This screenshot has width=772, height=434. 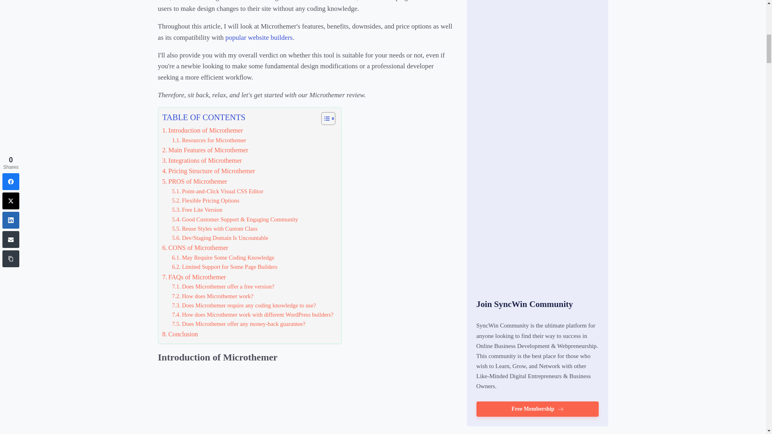 I want to click on Does Microthemer require any coding knowledge to use?, so click(x=244, y=305).